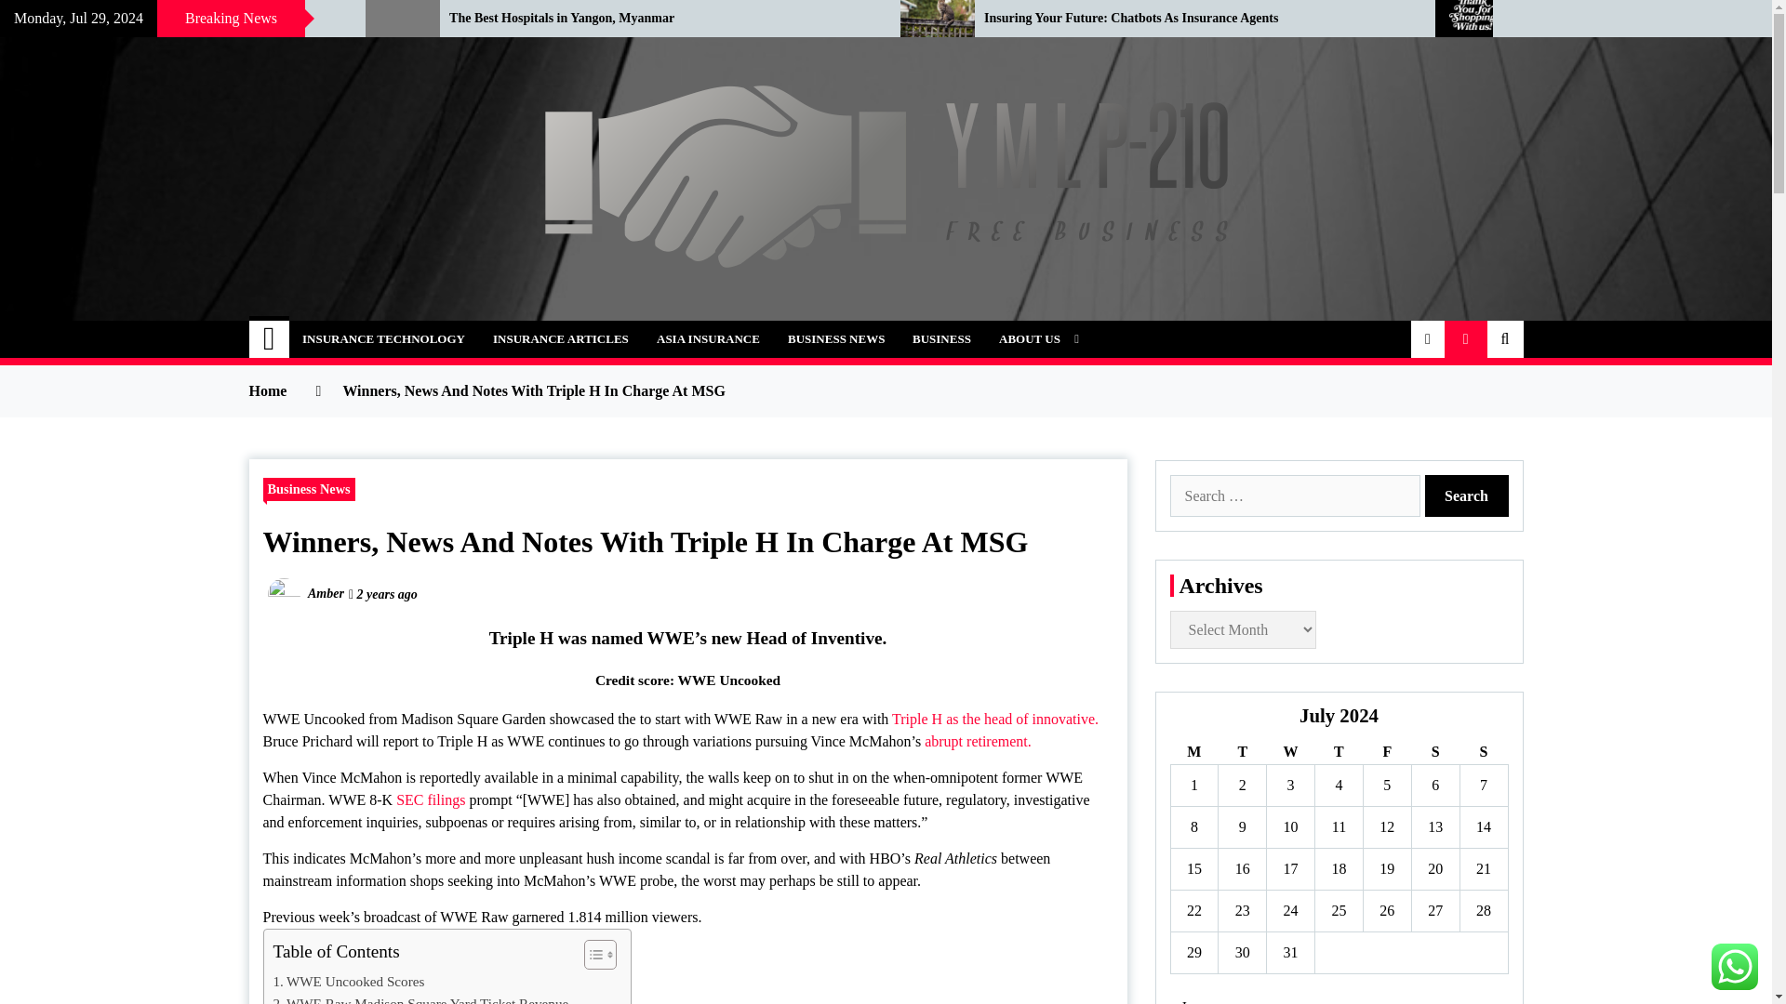  I want to click on Home, so click(270, 338).